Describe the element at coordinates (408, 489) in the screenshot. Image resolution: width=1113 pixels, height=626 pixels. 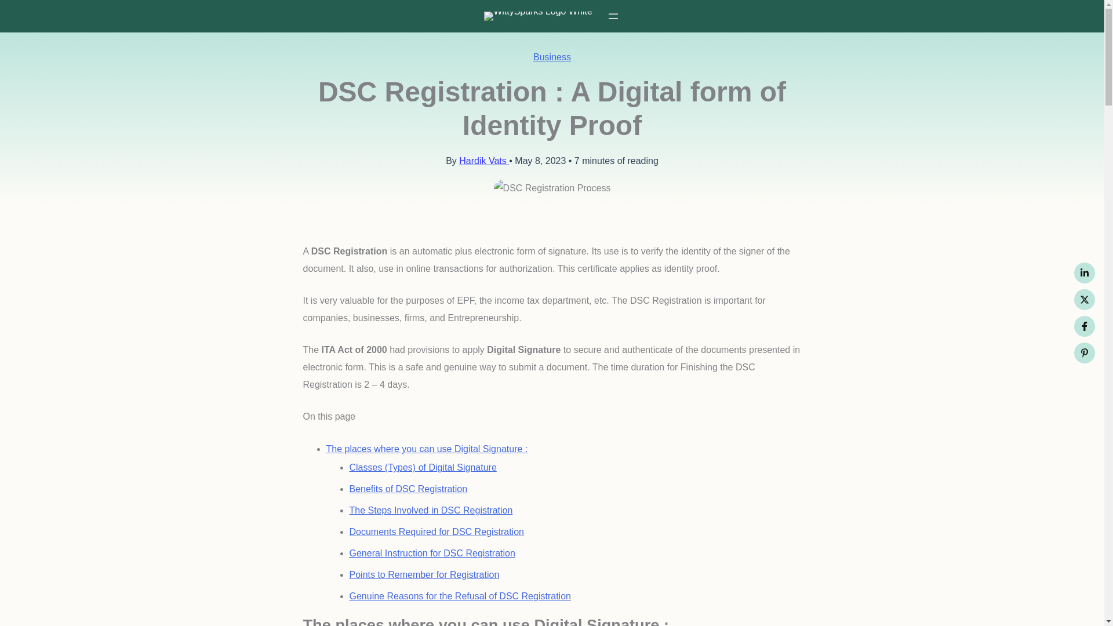
I see `Benefits of DSC Registration` at that location.